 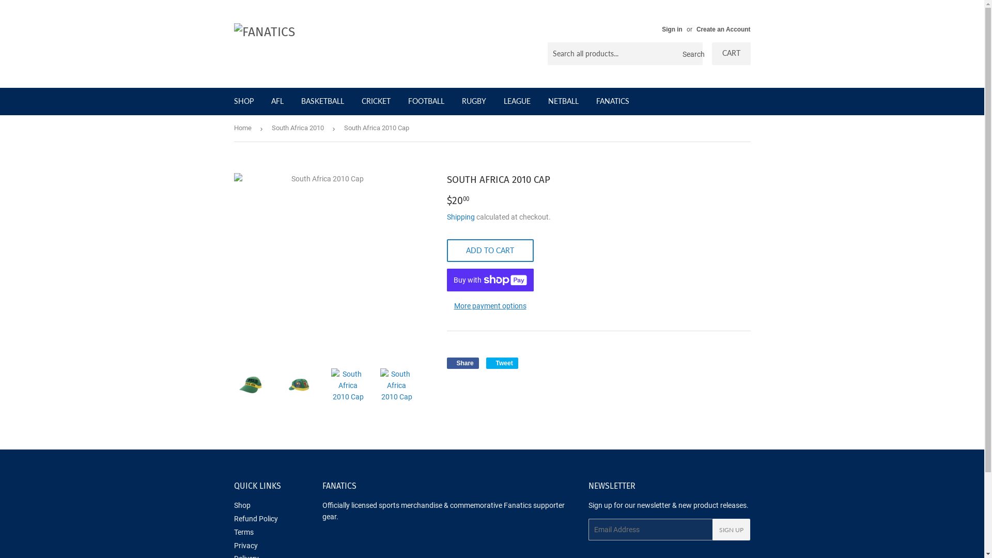 What do you see at coordinates (322, 101) in the screenshot?
I see `BASKETBALL` at bounding box center [322, 101].